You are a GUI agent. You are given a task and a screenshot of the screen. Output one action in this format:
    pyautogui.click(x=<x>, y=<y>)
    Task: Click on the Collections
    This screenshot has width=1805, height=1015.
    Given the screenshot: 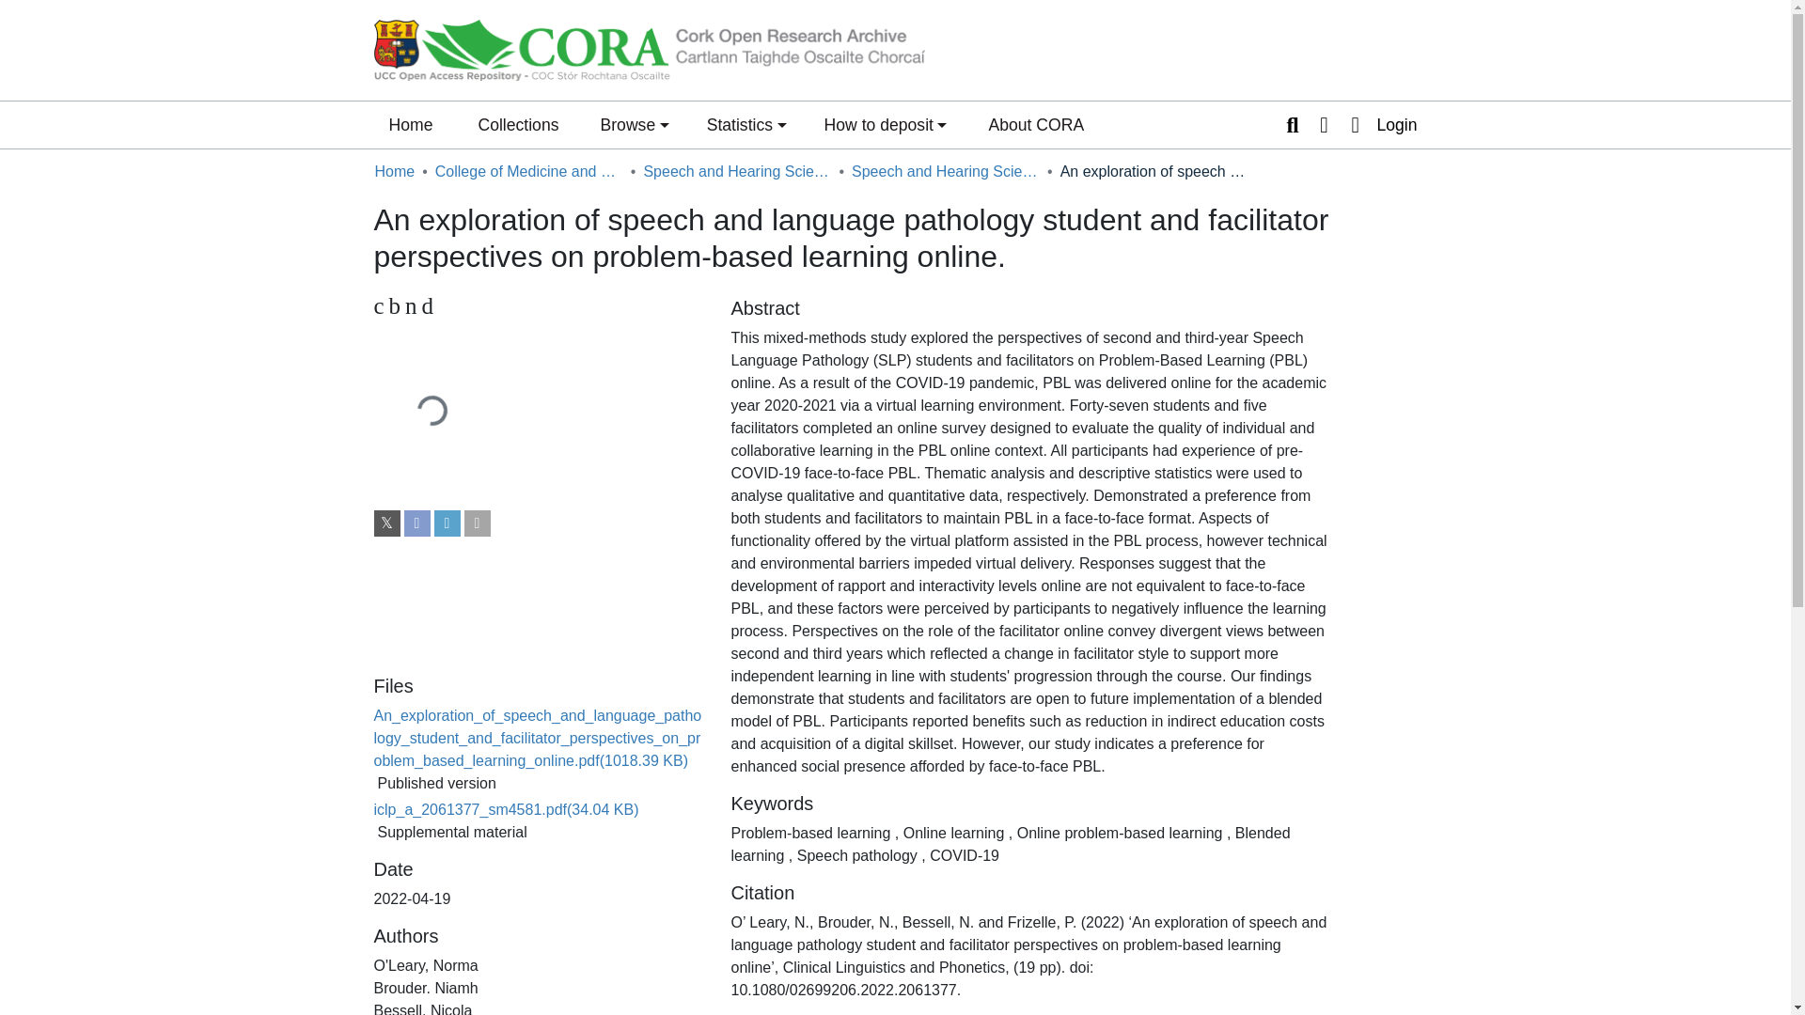 What is the action you would take?
    pyautogui.click(x=1036, y=124)
    